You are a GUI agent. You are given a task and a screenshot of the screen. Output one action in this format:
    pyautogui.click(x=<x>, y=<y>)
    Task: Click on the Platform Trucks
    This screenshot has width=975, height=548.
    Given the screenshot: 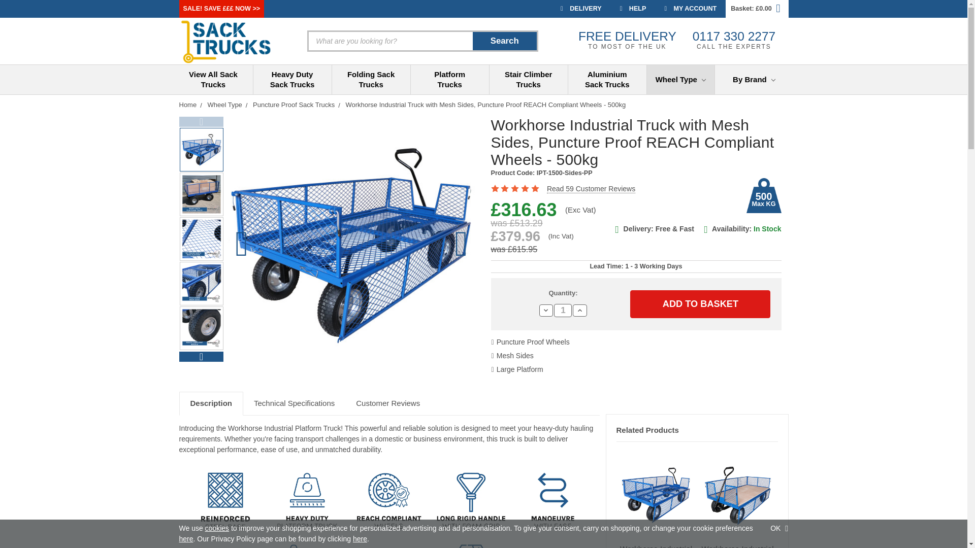 What is the action you would take?
    pyautogui.click(x=450, y=79)
    